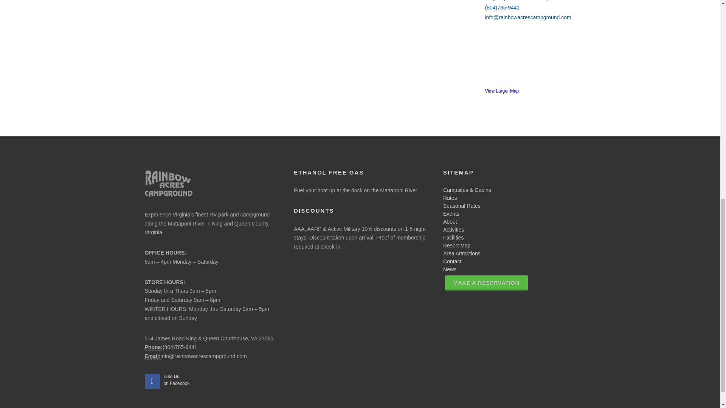 The image size is (726, 408). What do you see at coordinates (453, 230) in the screenshot?
I see `Activities` at bounding box center [453, 230].